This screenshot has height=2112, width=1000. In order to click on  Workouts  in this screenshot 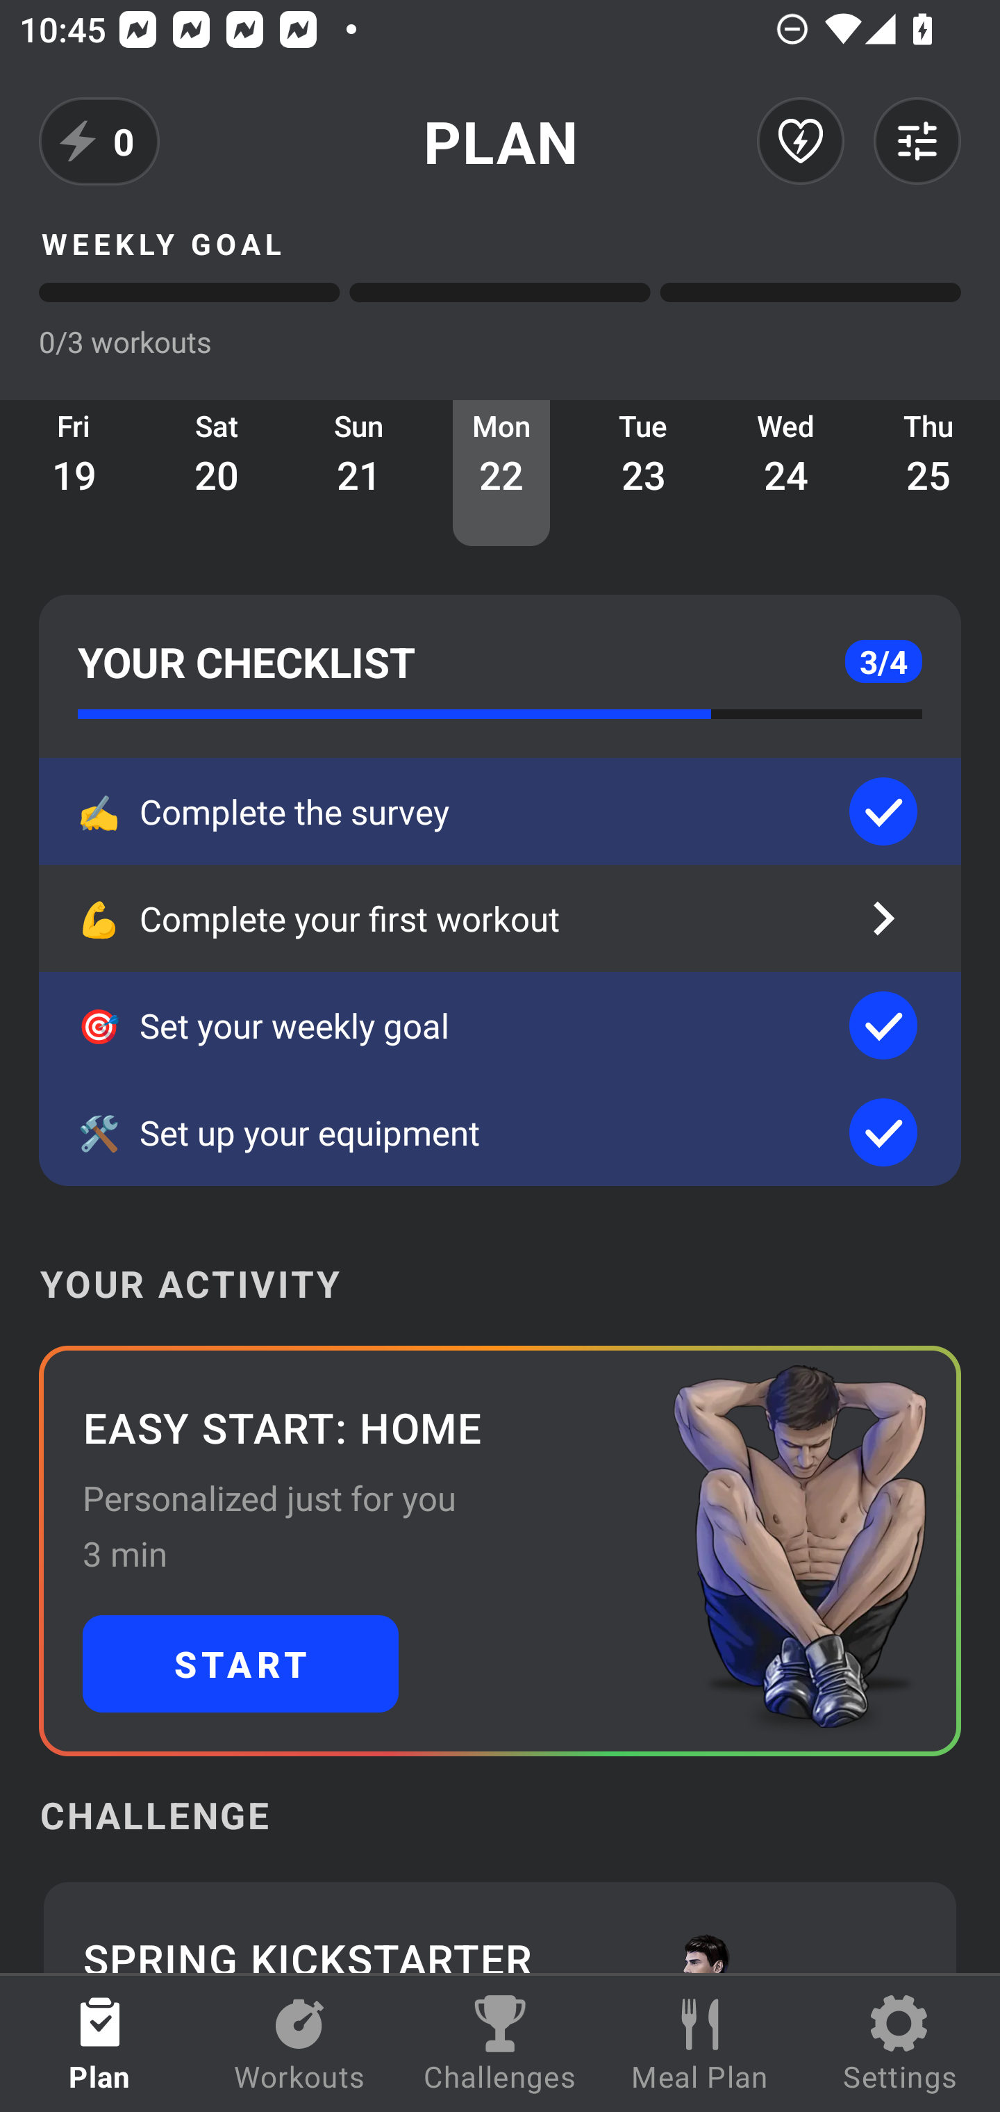, I will do `click(300, 2044)`.